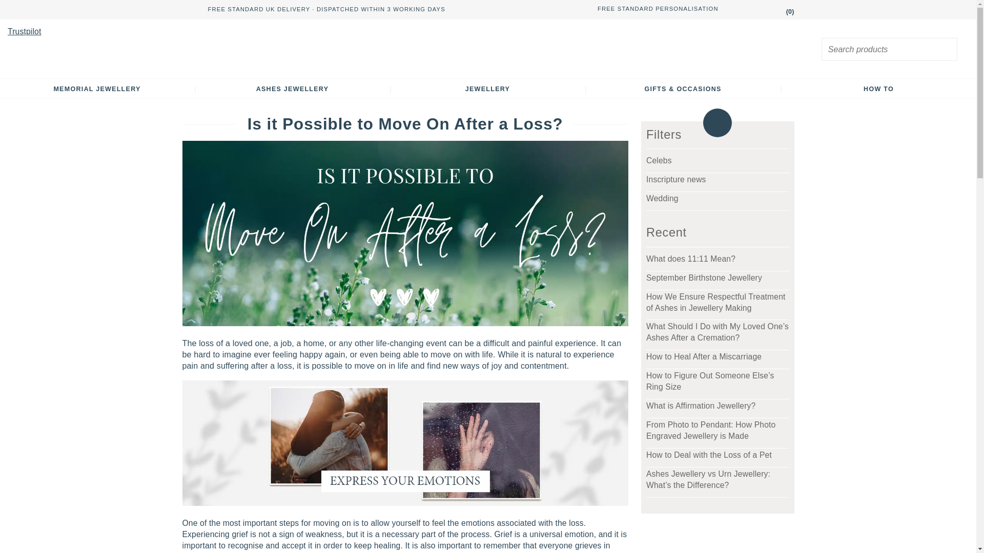 The width and height of the screenshot is (984, 553). Describe the element at coordinates (488, 49) in the screenshot. I see `Inscripture` at that location.